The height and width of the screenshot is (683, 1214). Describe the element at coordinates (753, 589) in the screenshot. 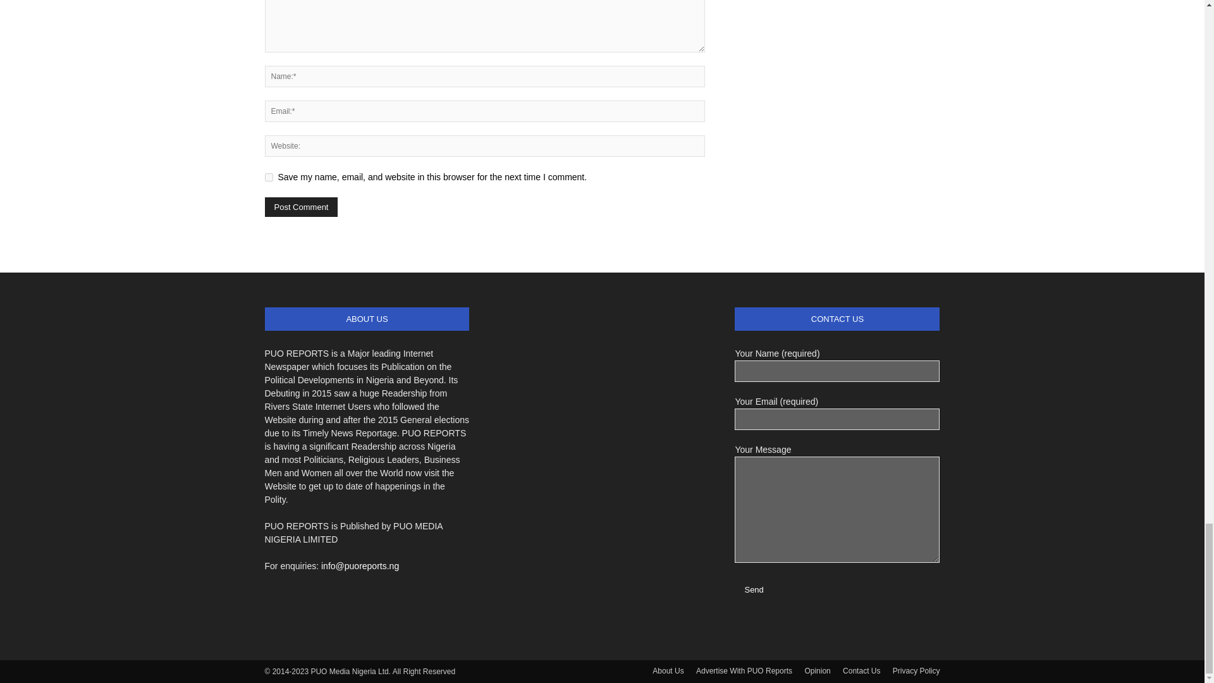

I see `Send` at that location.